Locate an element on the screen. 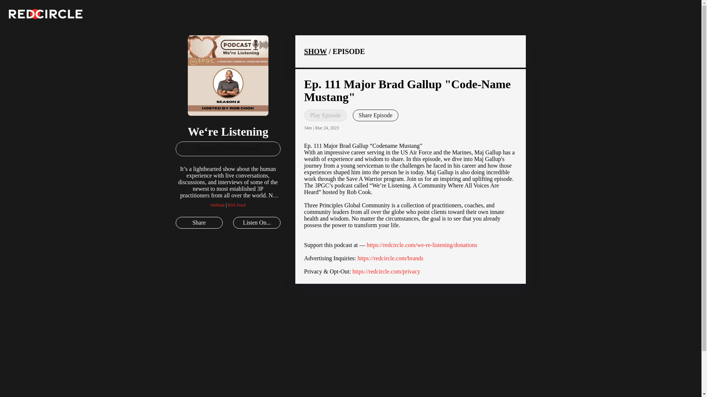 This screenshot has height=397, width=707. Sponsor This Podcaster is located at coordinates (228, 149).